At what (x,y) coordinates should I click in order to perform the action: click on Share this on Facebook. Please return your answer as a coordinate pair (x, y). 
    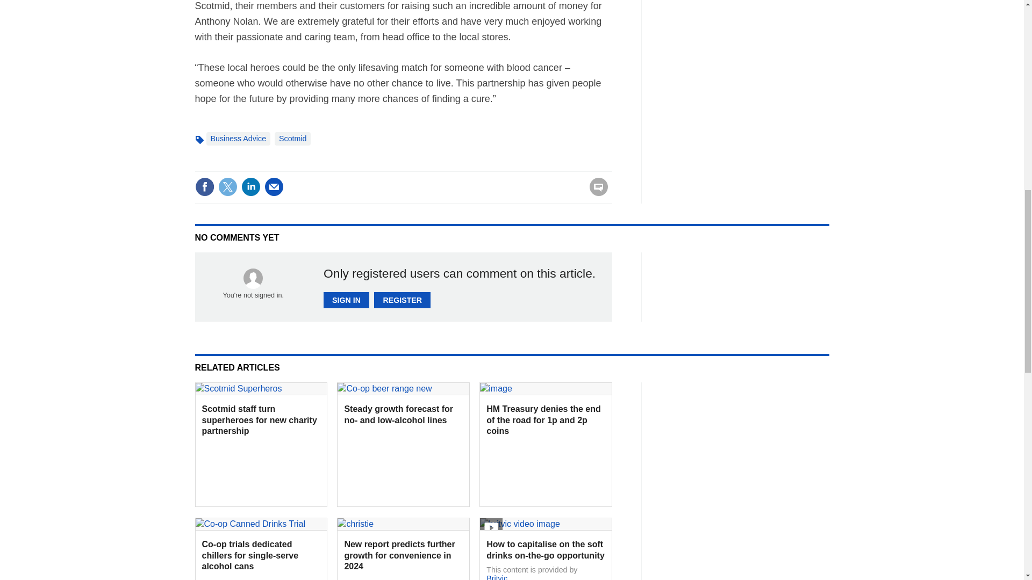
    Looking at the image, I should click on (204, 187).